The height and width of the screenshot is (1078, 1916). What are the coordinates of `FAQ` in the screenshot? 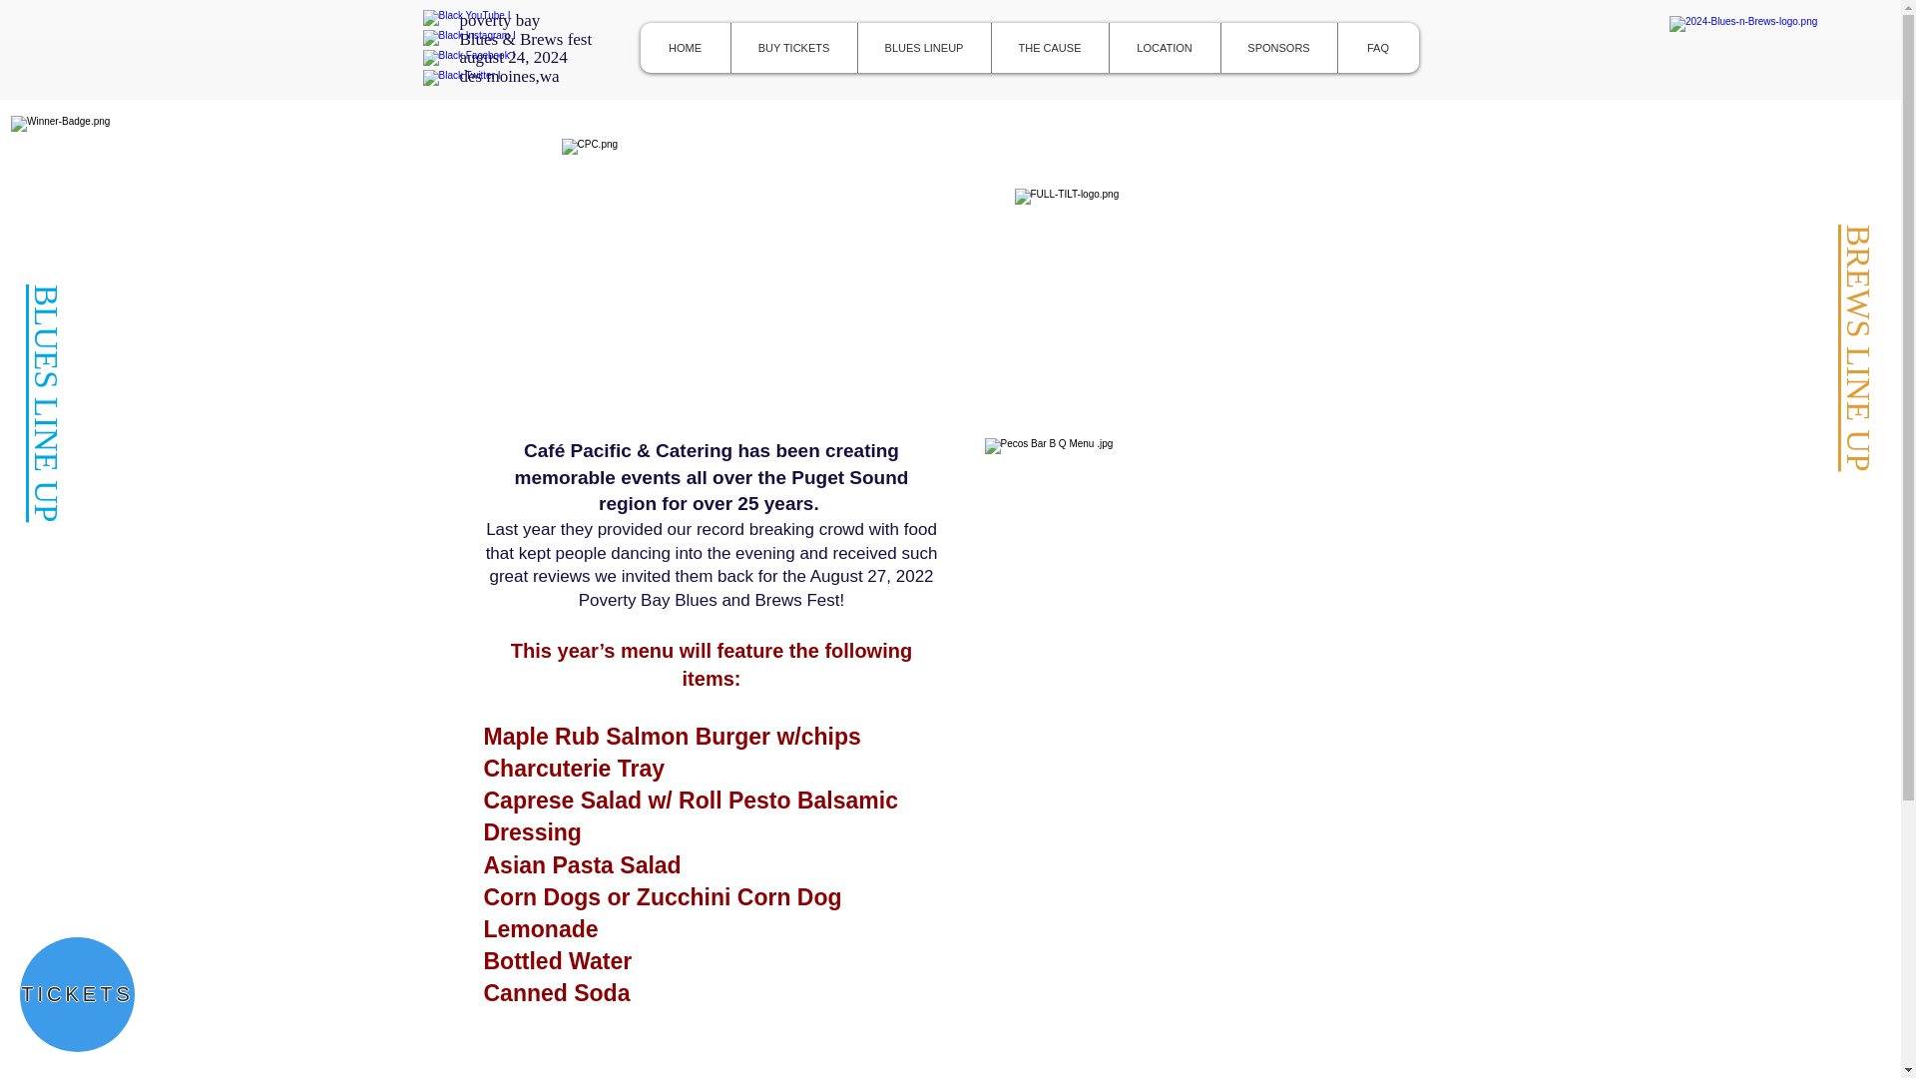 It's located at (1378, 48).